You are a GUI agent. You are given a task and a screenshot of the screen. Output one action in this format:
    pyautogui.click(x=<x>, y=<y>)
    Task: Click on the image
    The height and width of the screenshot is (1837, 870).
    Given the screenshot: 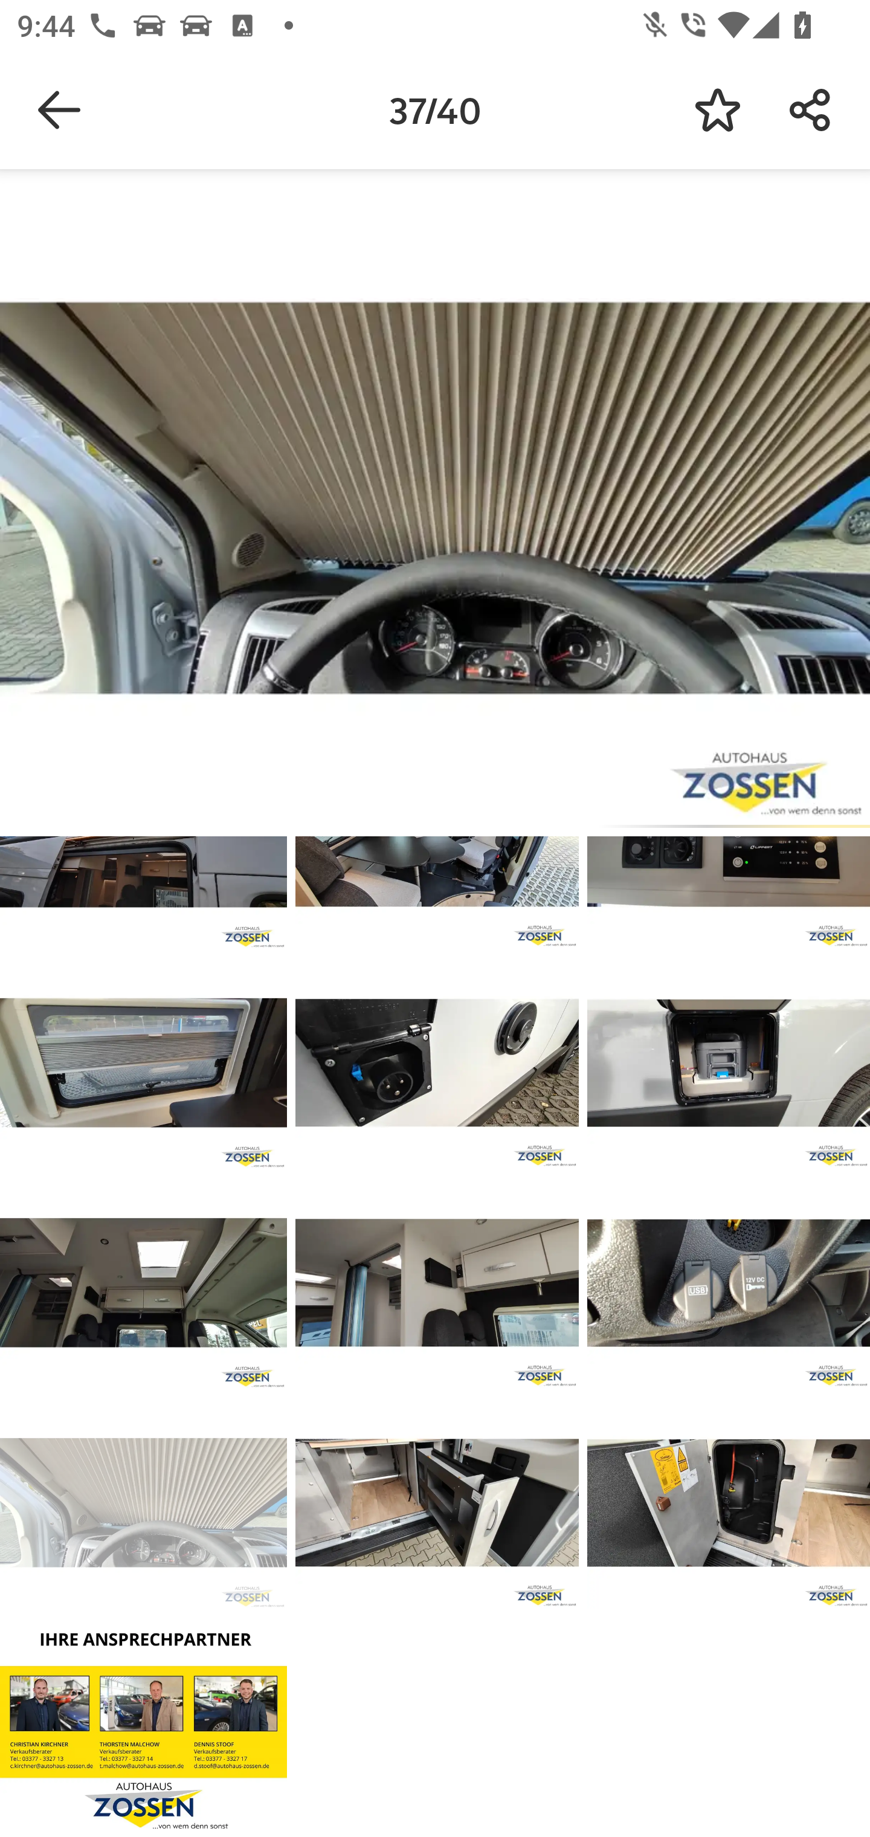 What is the action you would take?
    pyautogui.click(x=729, y=1283)
    